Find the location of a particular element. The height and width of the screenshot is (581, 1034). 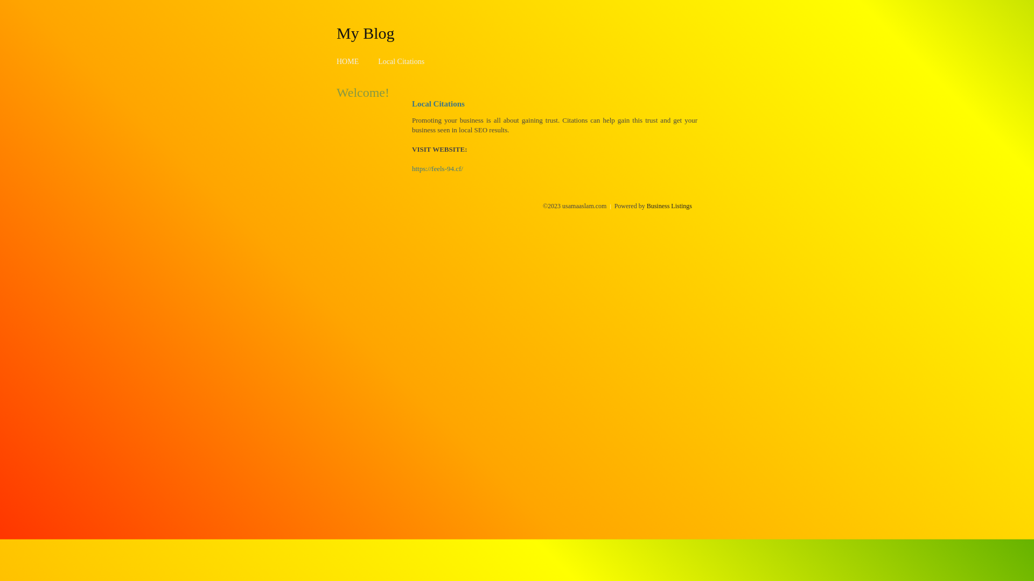

HOME is located at coordinates (348, 61).